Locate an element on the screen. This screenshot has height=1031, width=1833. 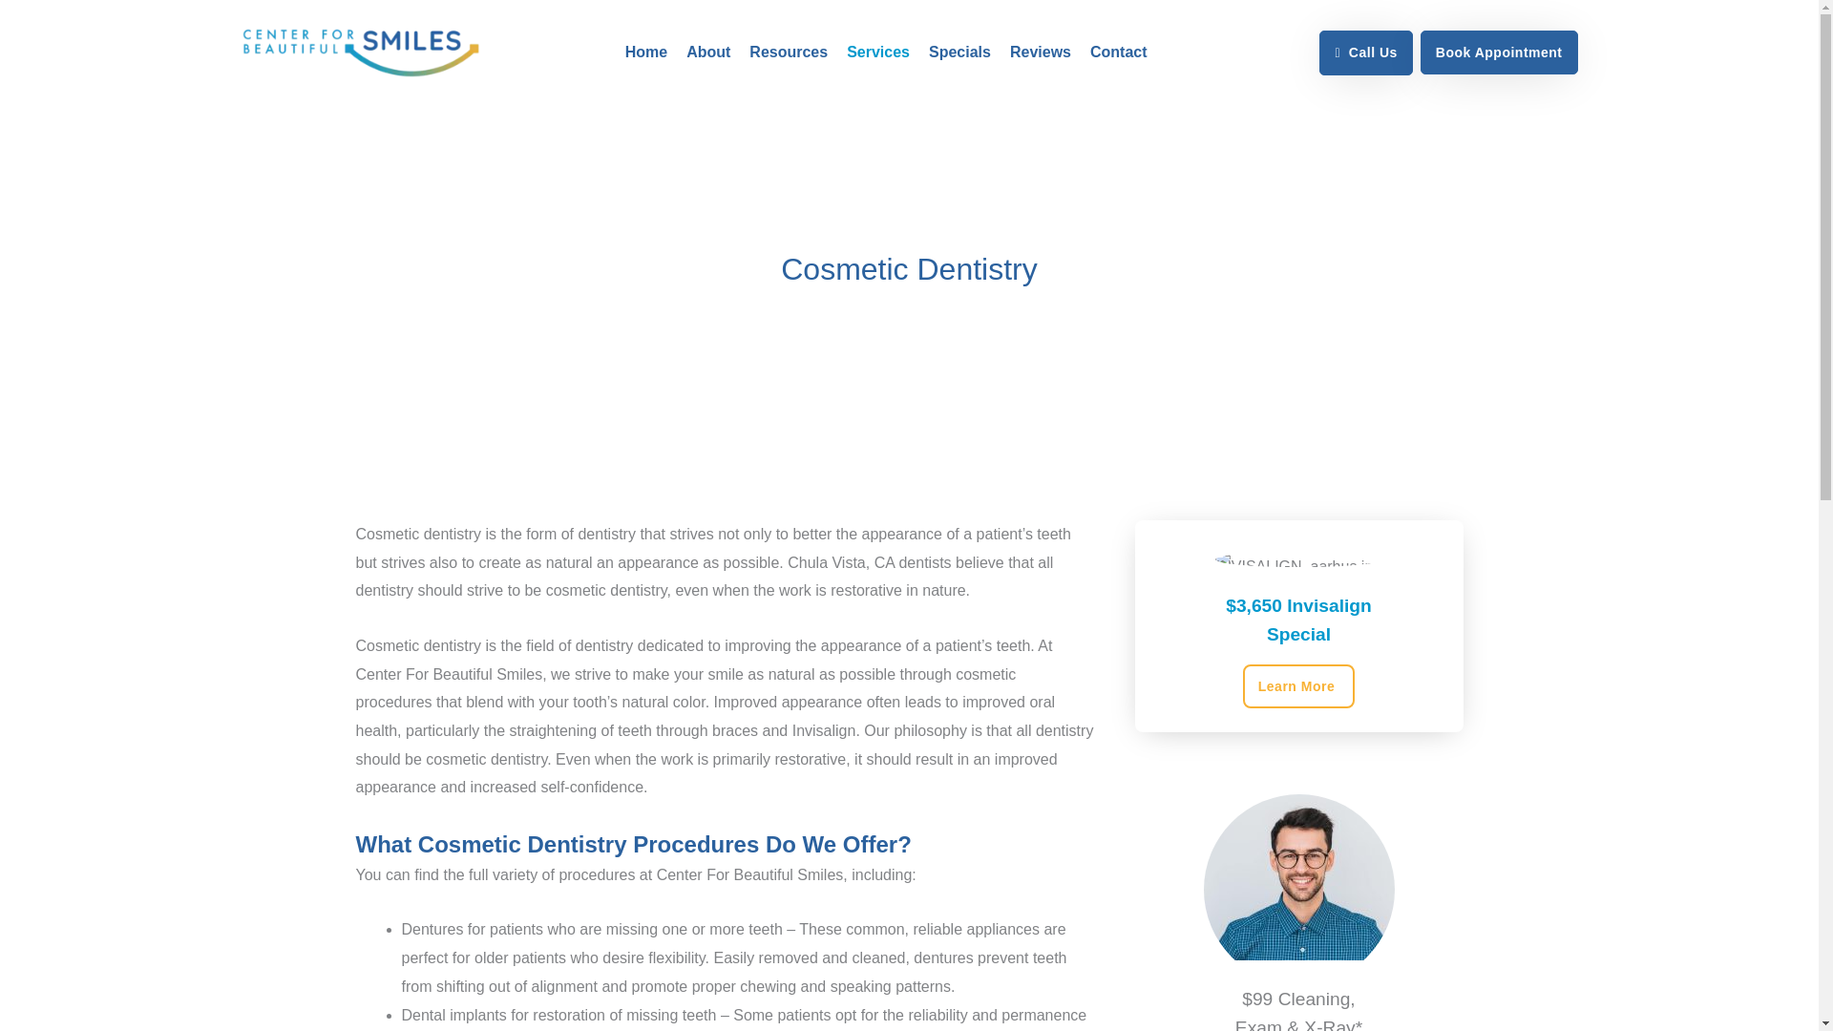
Services is located at coordinates (878, 52).